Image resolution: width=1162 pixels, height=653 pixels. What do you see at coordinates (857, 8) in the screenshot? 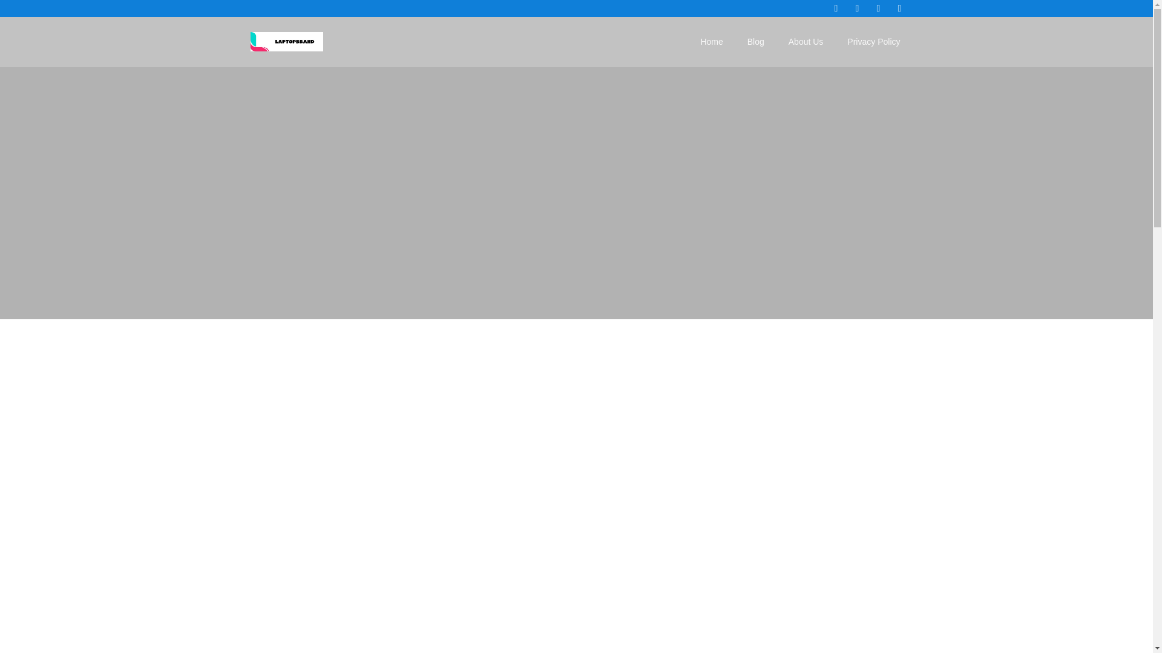
I see `Twitter` at bounding box center [857, 8].